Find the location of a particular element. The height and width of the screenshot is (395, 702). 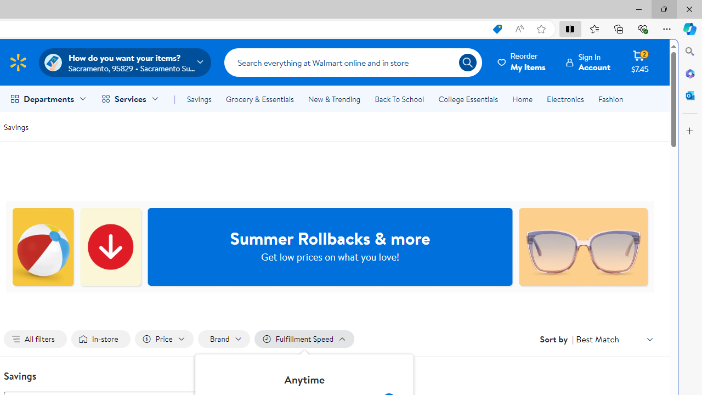

Fashion is located at coordinates (610, 99).